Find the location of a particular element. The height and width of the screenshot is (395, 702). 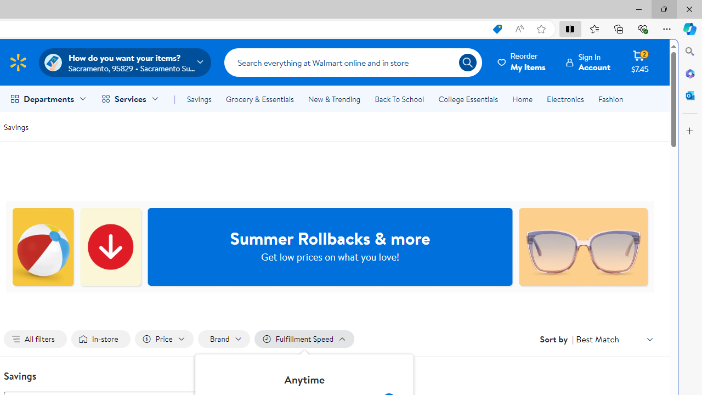

Fashion is located at coordinates (610, 99).